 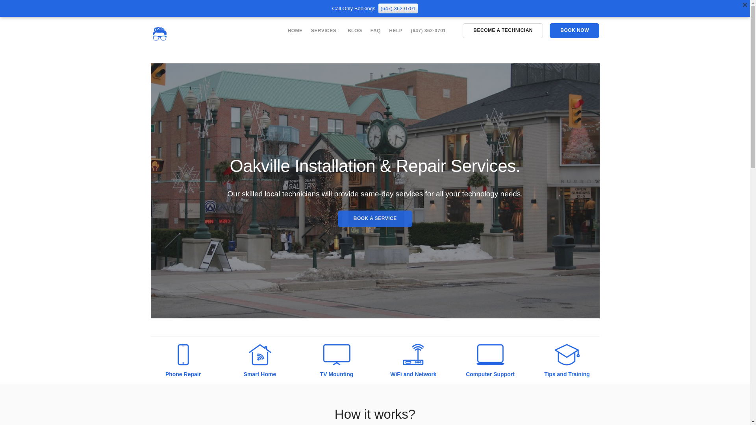 What do you see at coordinates (295, 31) in the screenshot?
I see `HOME` at bounding box center [295, 31].